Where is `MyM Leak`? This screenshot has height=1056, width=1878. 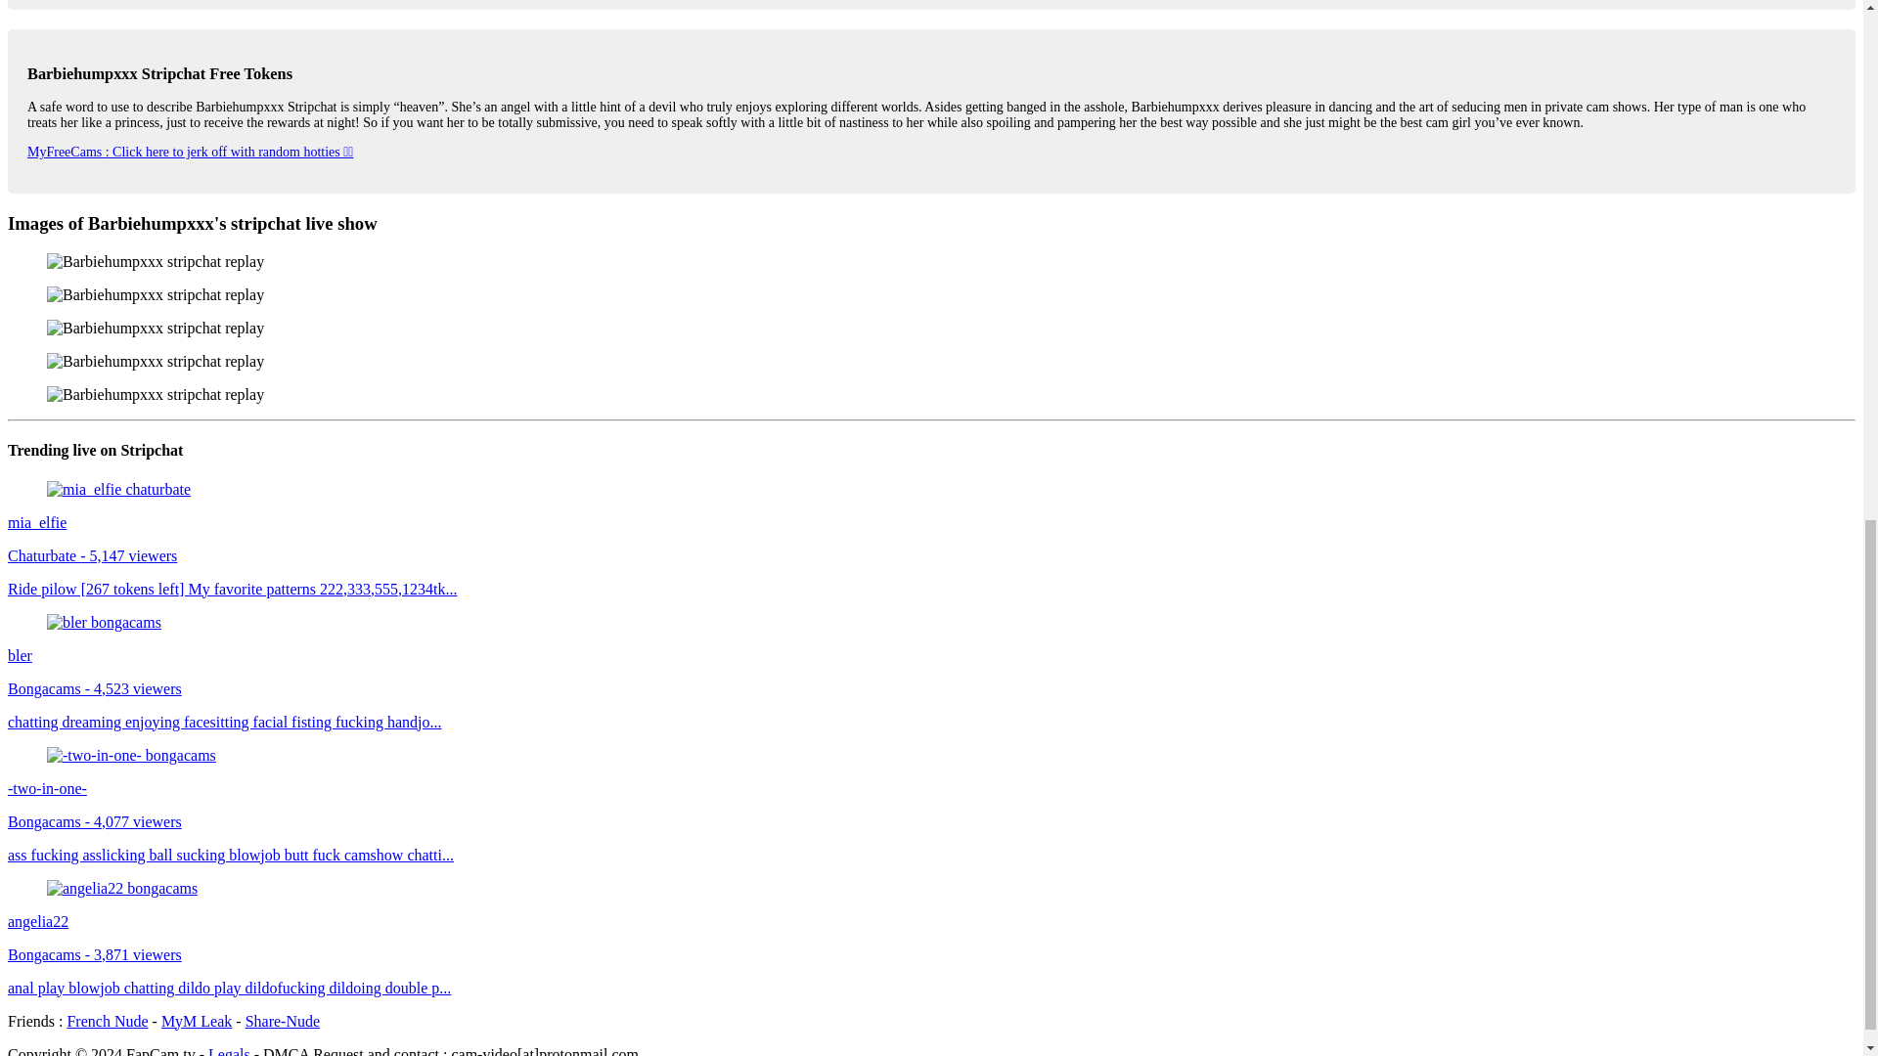
MyM Leak is located at coordinates (196, 1021).